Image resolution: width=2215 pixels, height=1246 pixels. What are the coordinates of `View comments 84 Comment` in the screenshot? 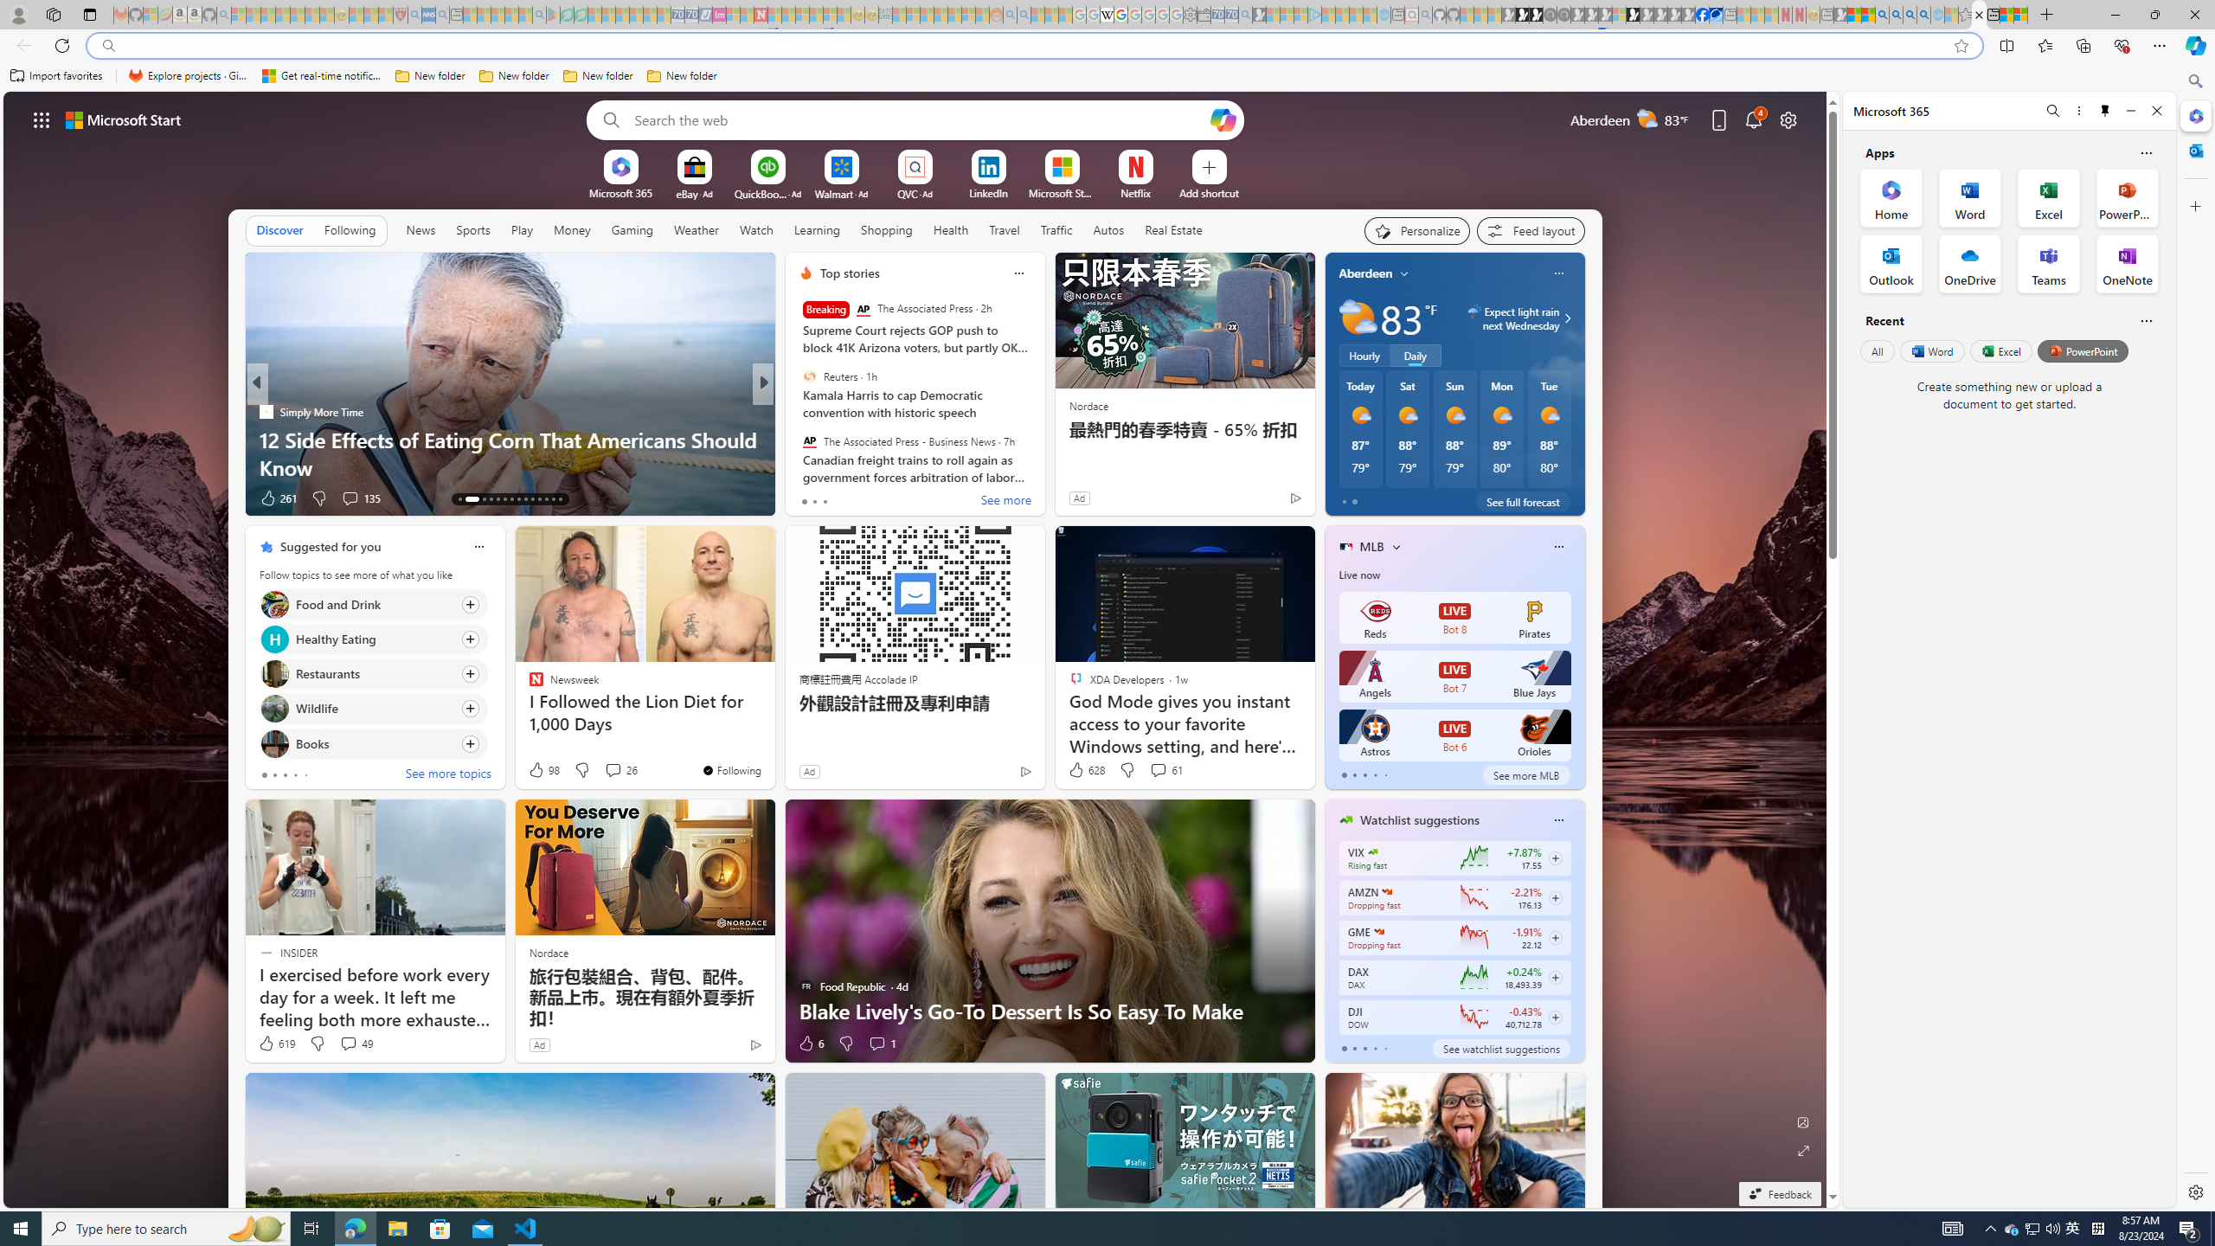 It's located at (889, 498).